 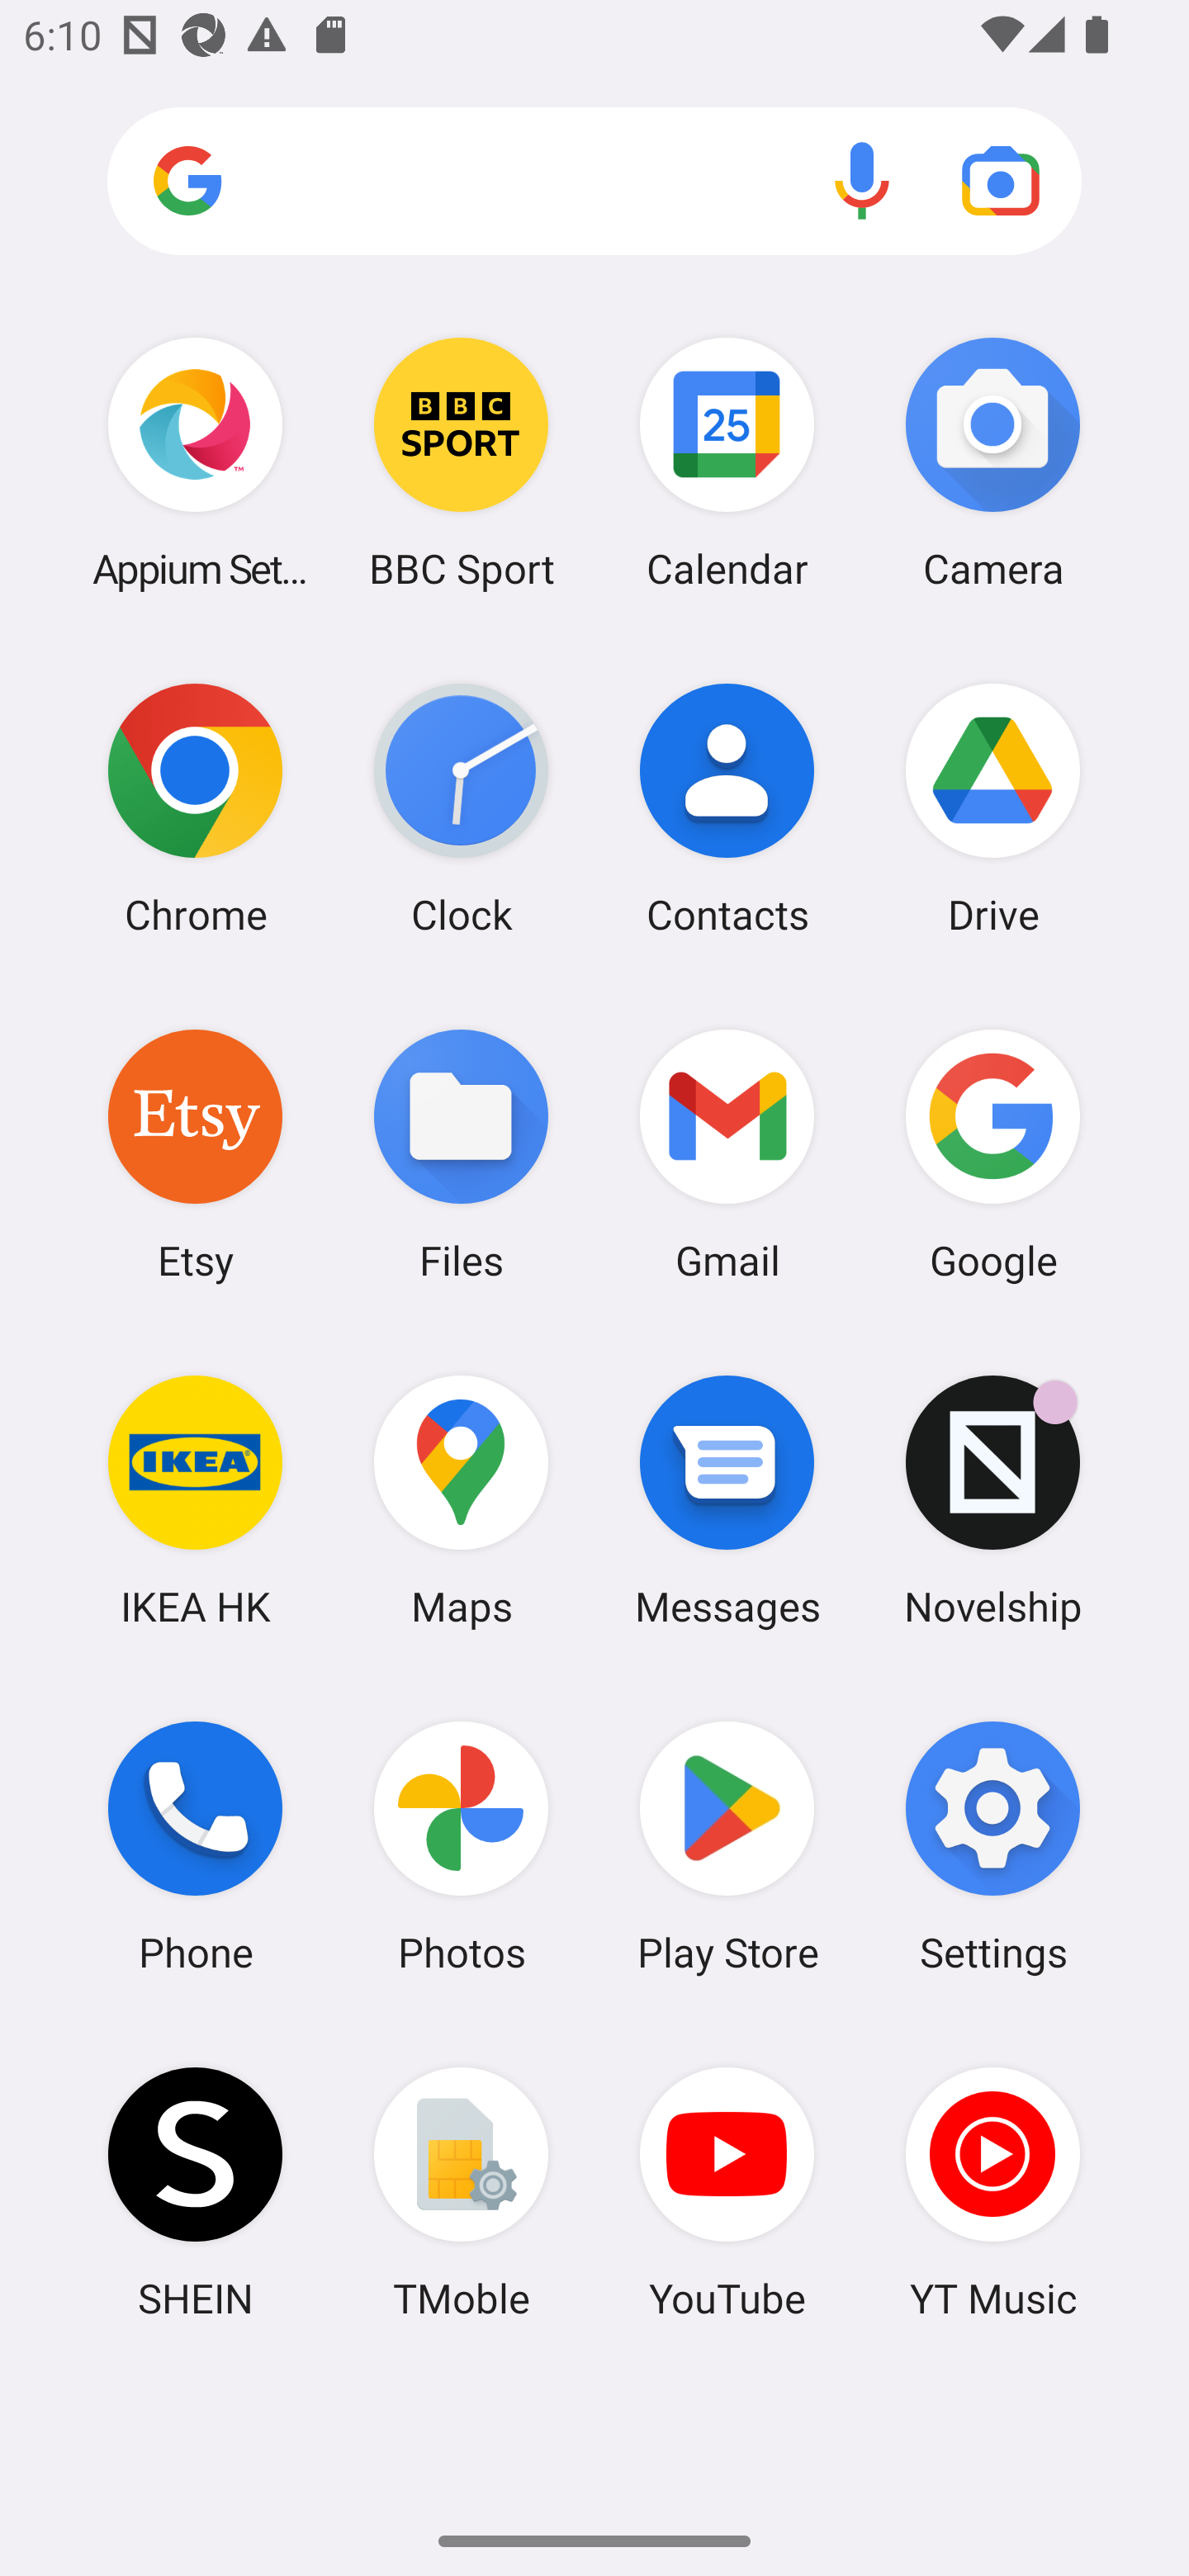 I want to click on Play Store, so click(x=727, y=1847).